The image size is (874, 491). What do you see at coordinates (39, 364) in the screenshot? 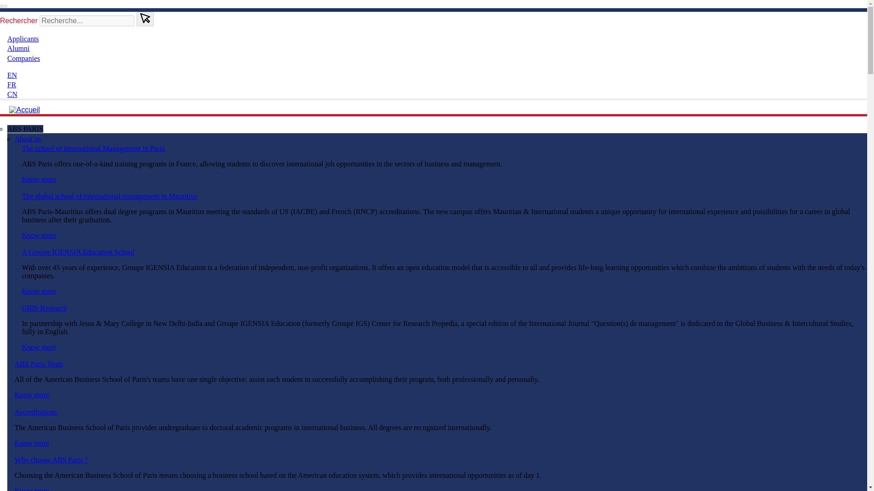
I see `ABS Paris Team` at bounding box center [39, 364].